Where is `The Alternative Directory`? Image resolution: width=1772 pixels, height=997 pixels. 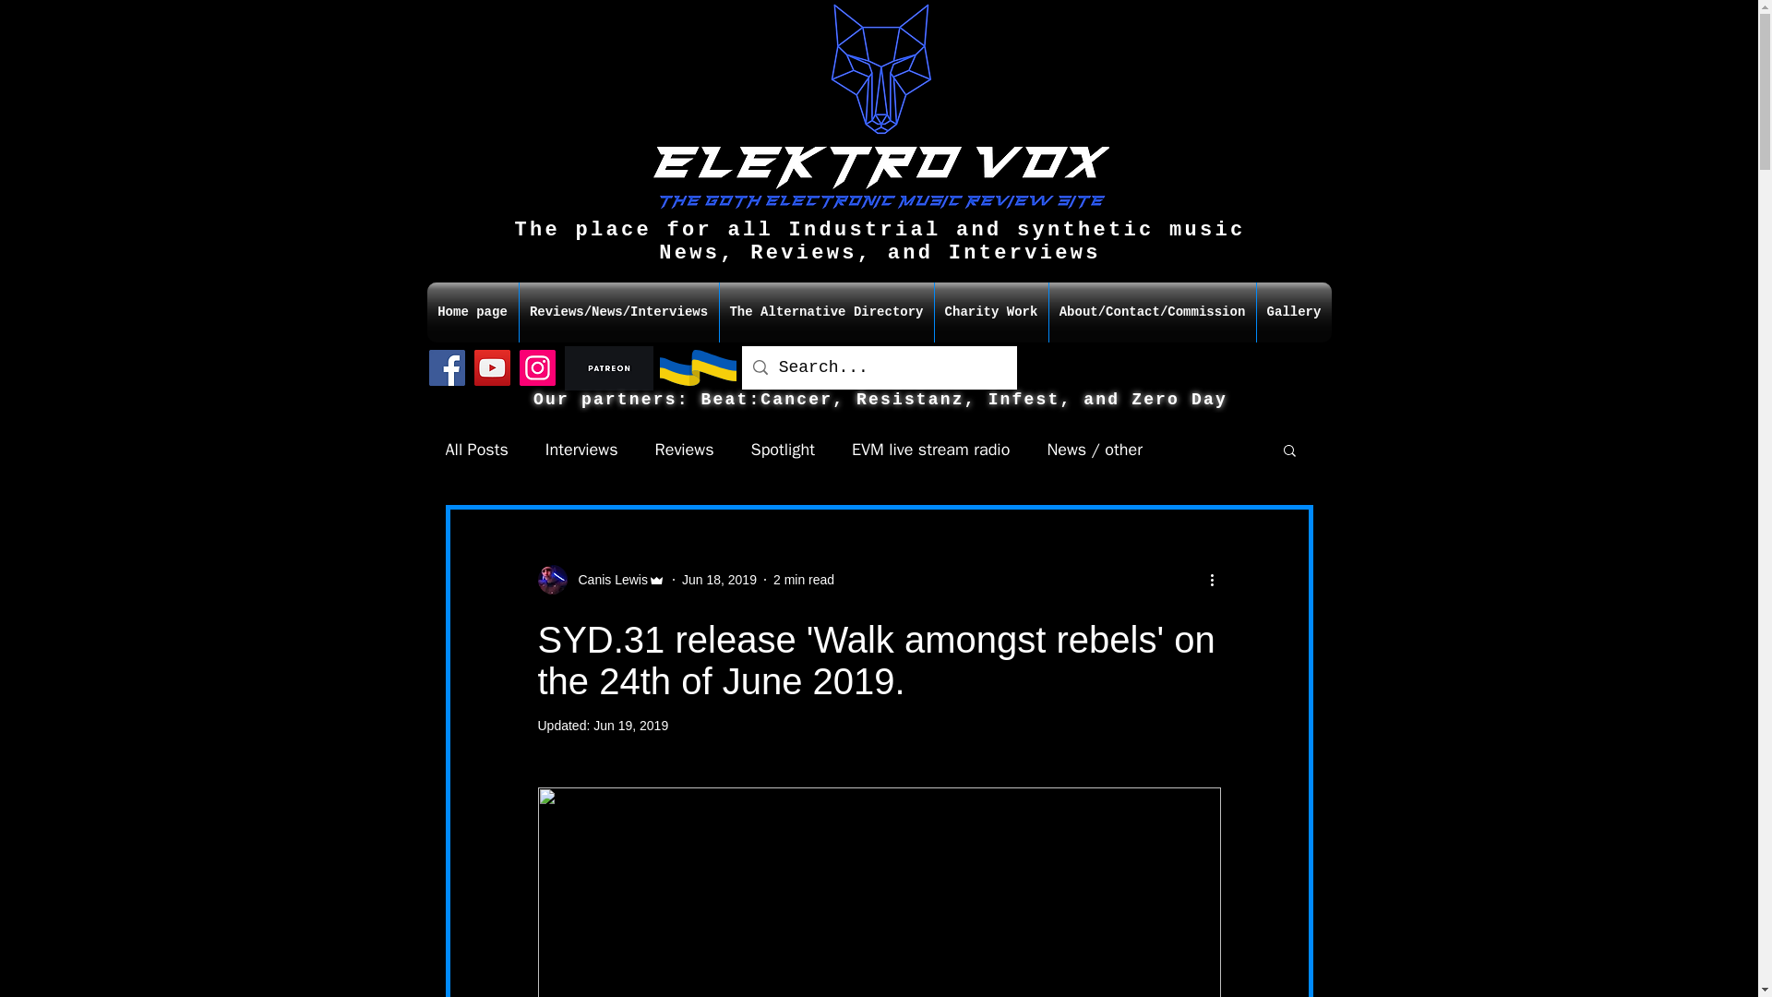 The Alternative Directory is located at coordinates (826, 312).